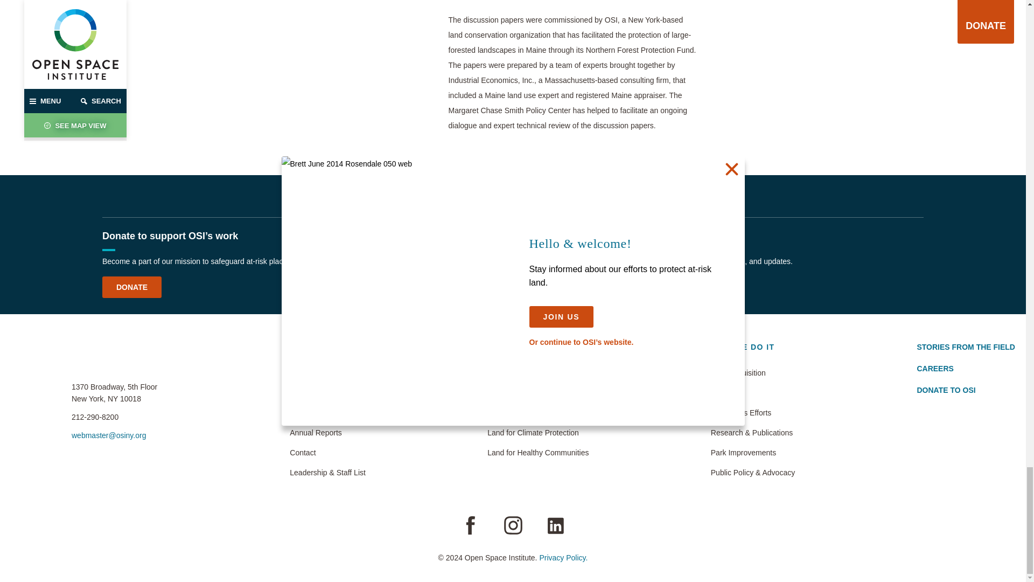 This screenshot has width=1034, height=582. What do you see at coordinates (530, 350) in the screenshot?
I see `WHAT WE PROTECT` at bounding box center [530, 350].